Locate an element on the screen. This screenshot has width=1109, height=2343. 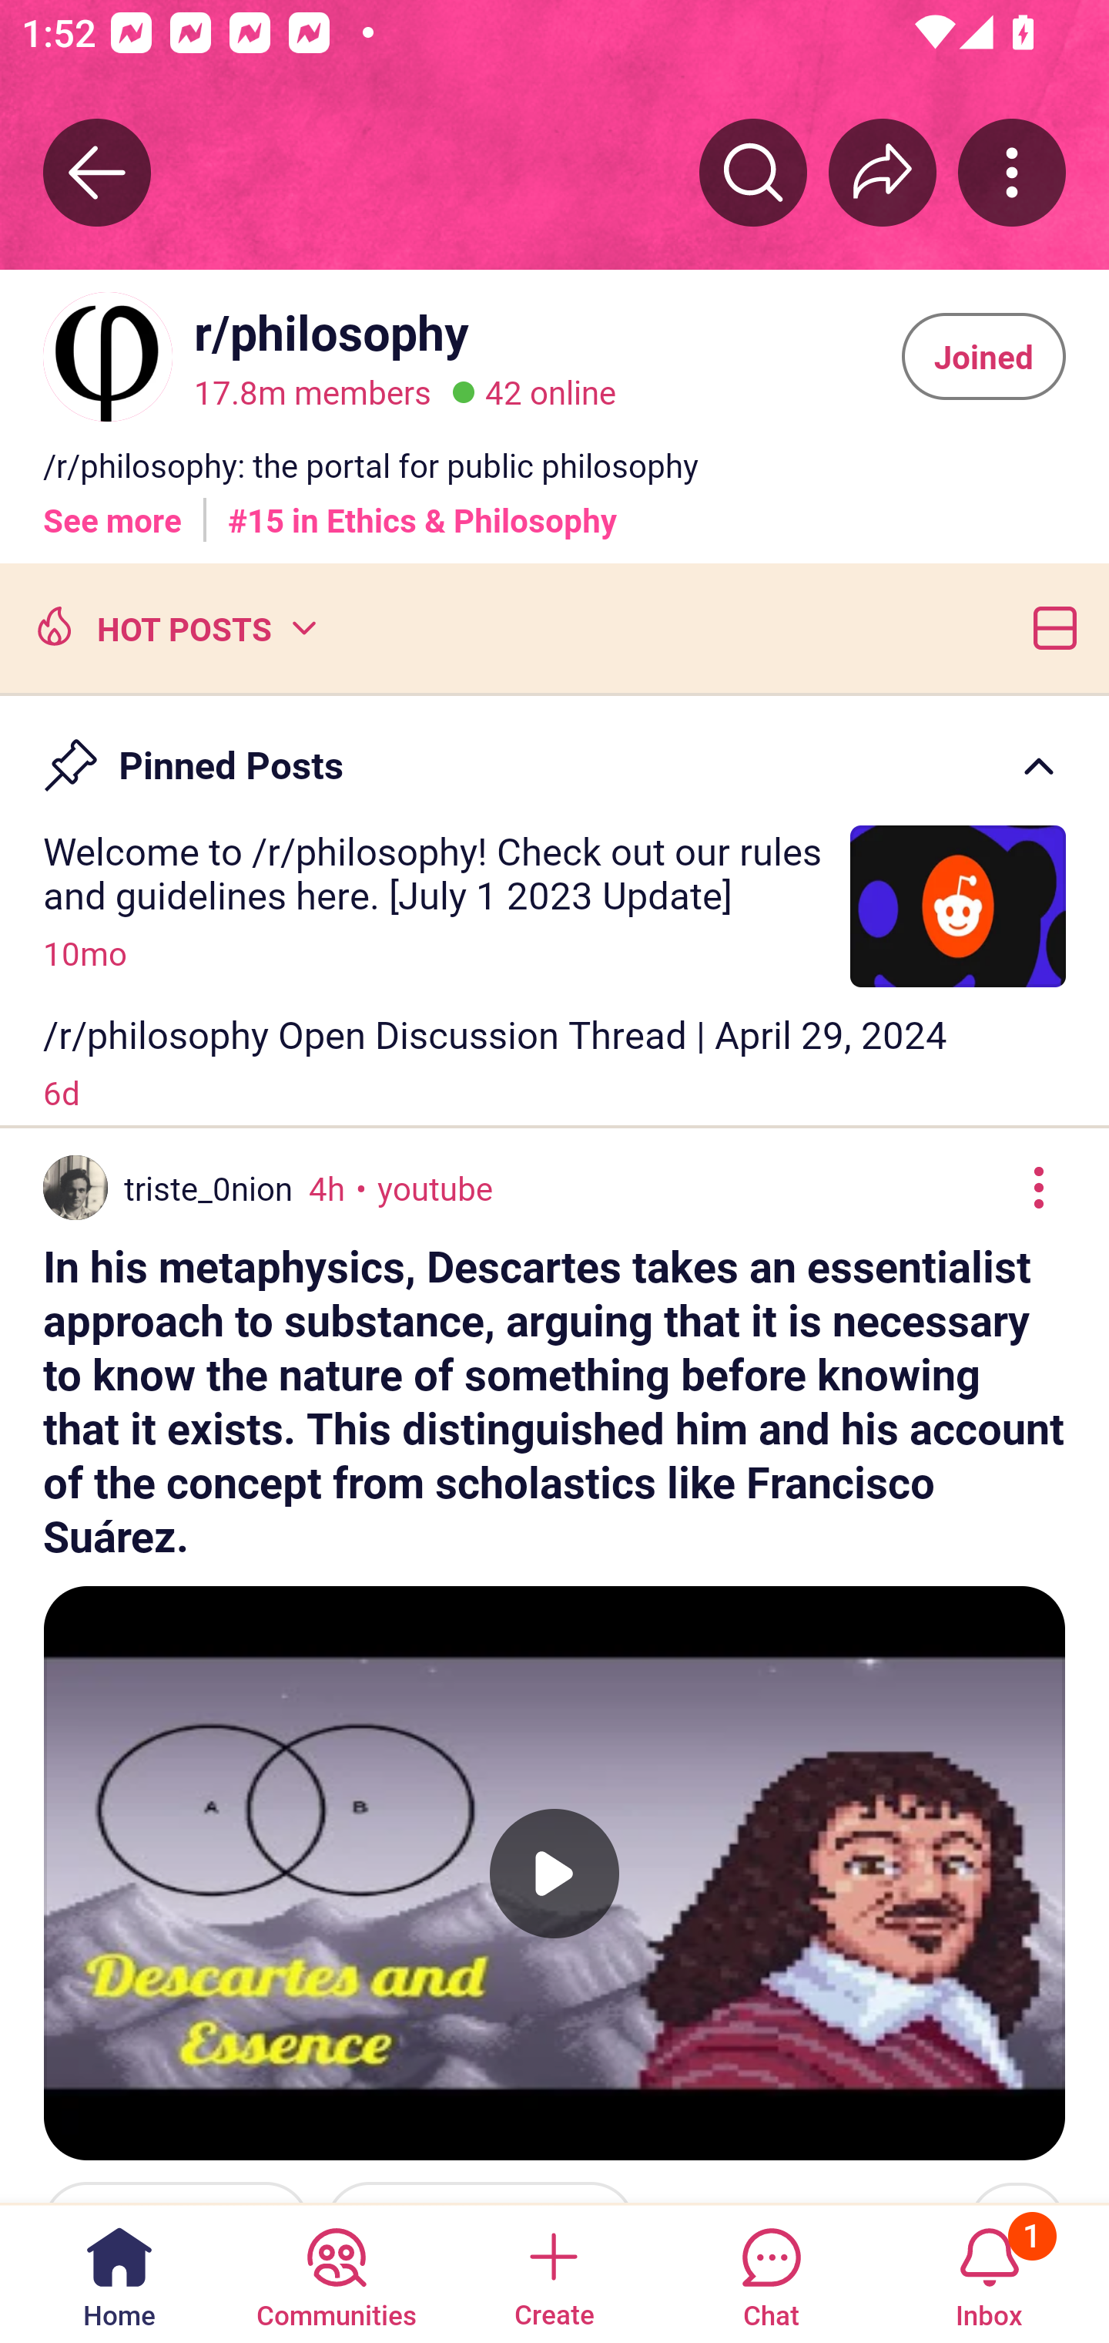
Inbox, has 1 notification 1 Inbox is located at coordinates (989, 2272).